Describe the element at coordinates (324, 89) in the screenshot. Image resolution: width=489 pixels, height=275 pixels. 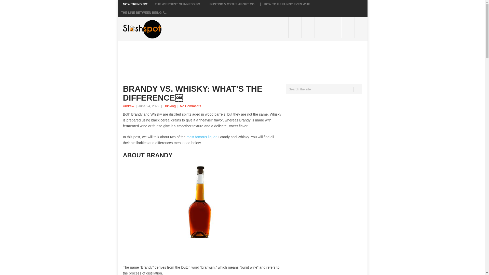
I see `Search the site` at that location.